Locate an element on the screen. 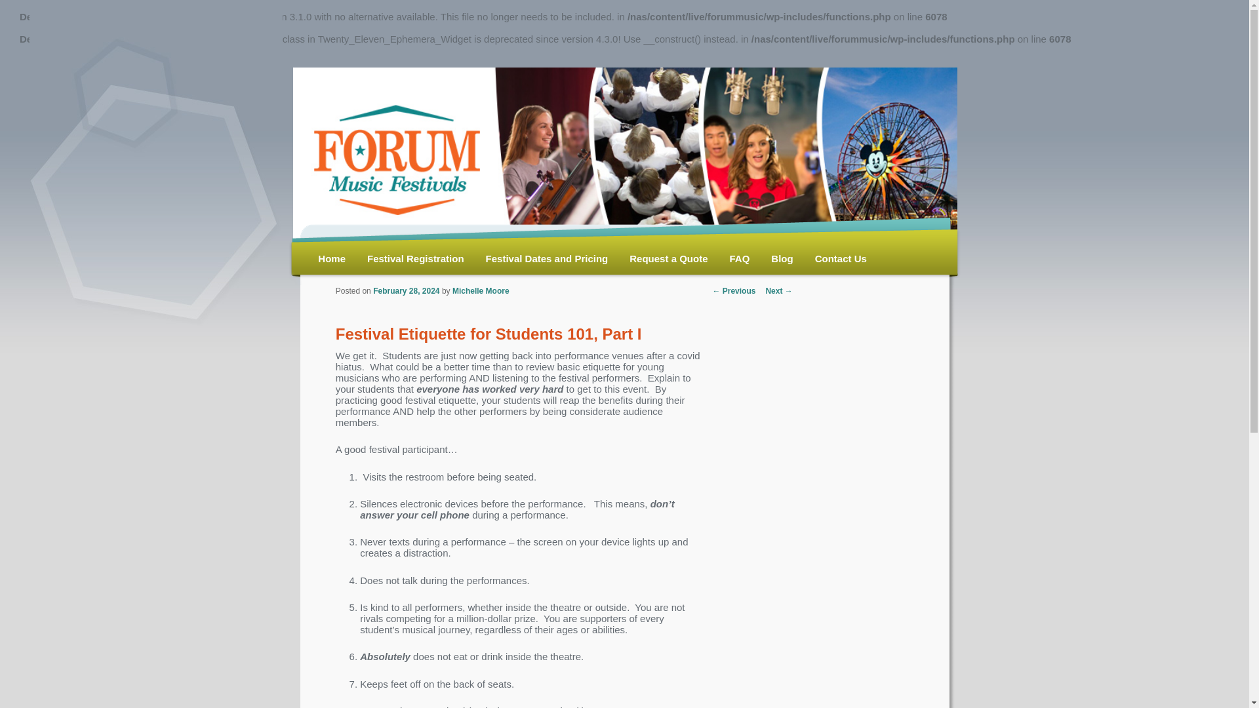 Image resolution: width=1259 pixels, height=708 pixels. Festival Dates and Pricing is located at coordinates (547, 259).